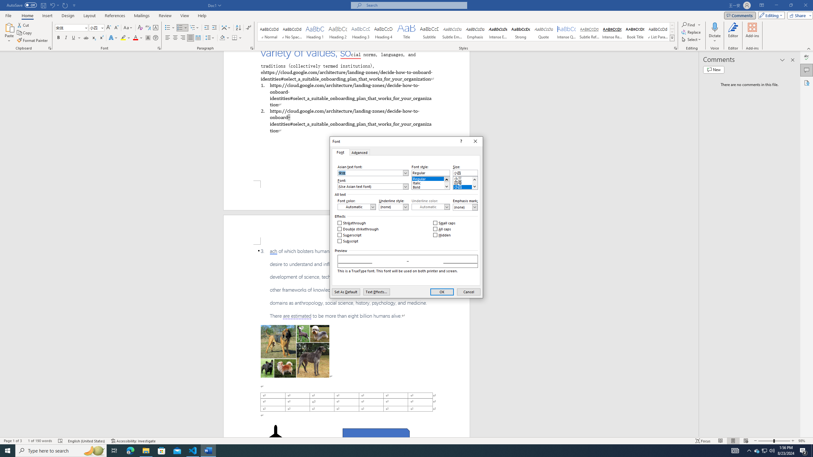  What do you see at coordinates (214, 28) in the screenshot?
I see `Increase Indent` at bounding box center [214, 28].